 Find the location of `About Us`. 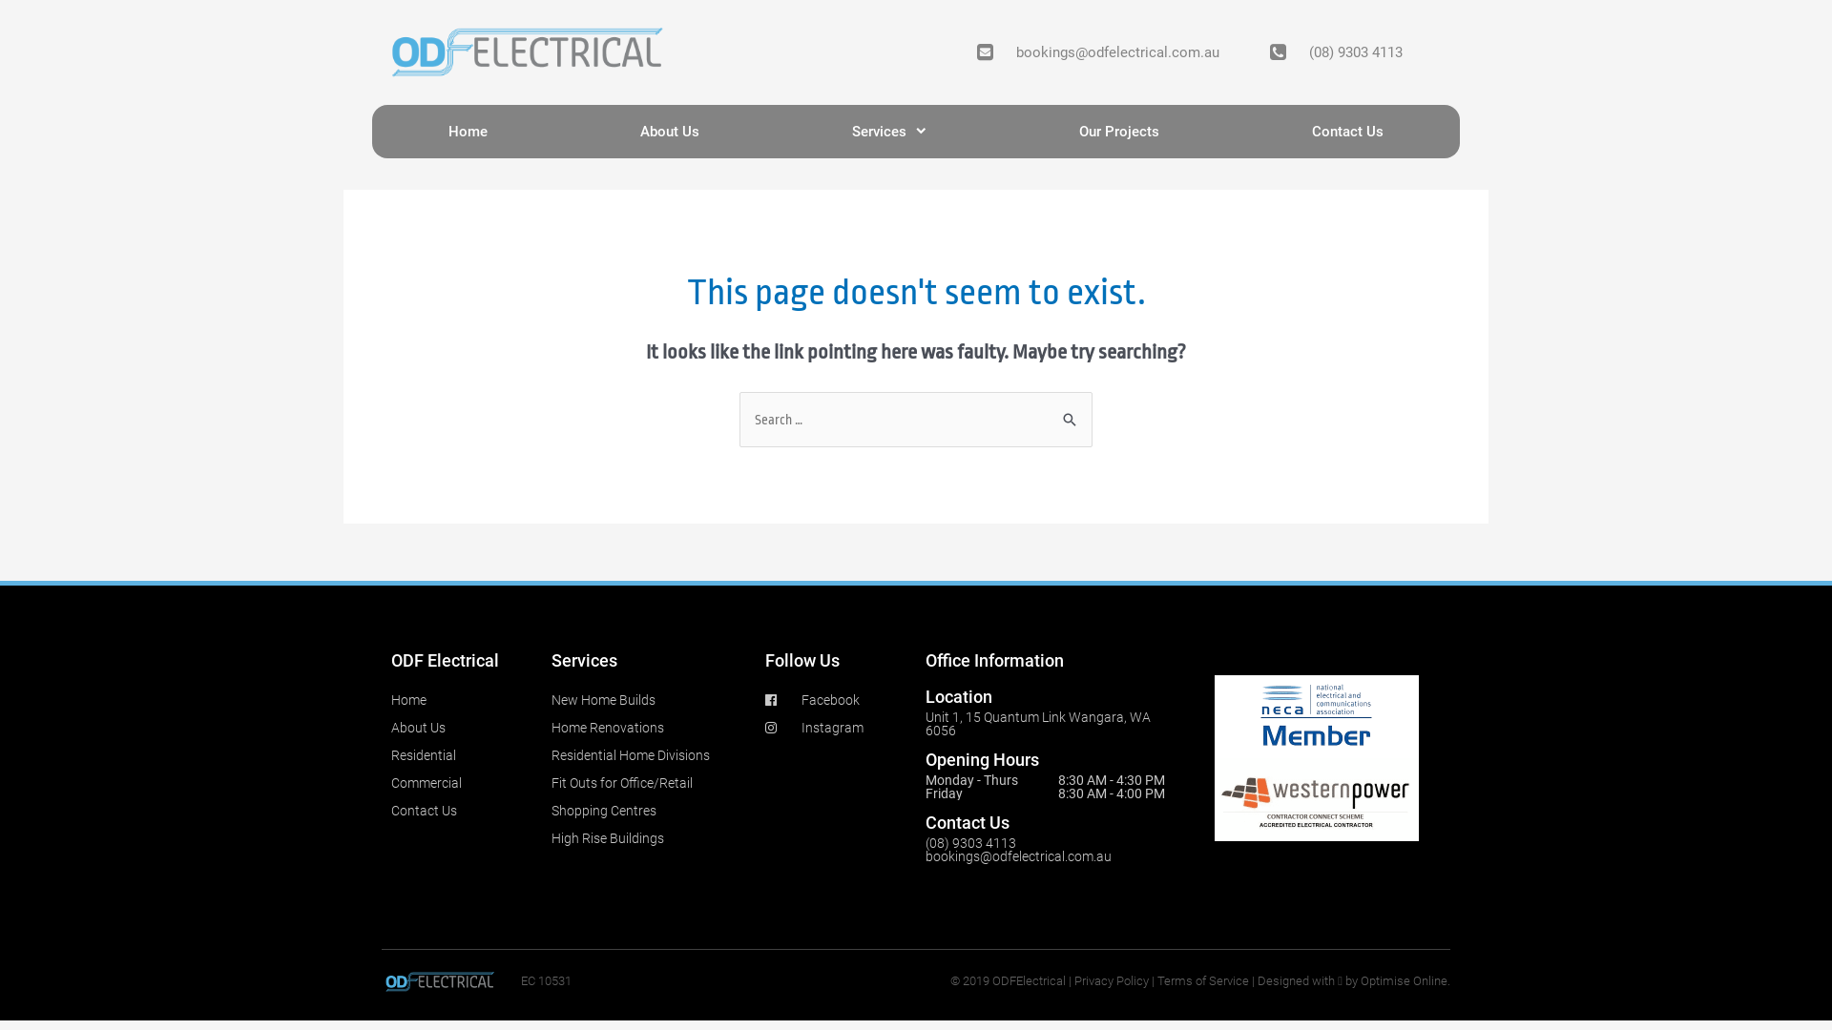

About Us is located at coordinates (462, 728).